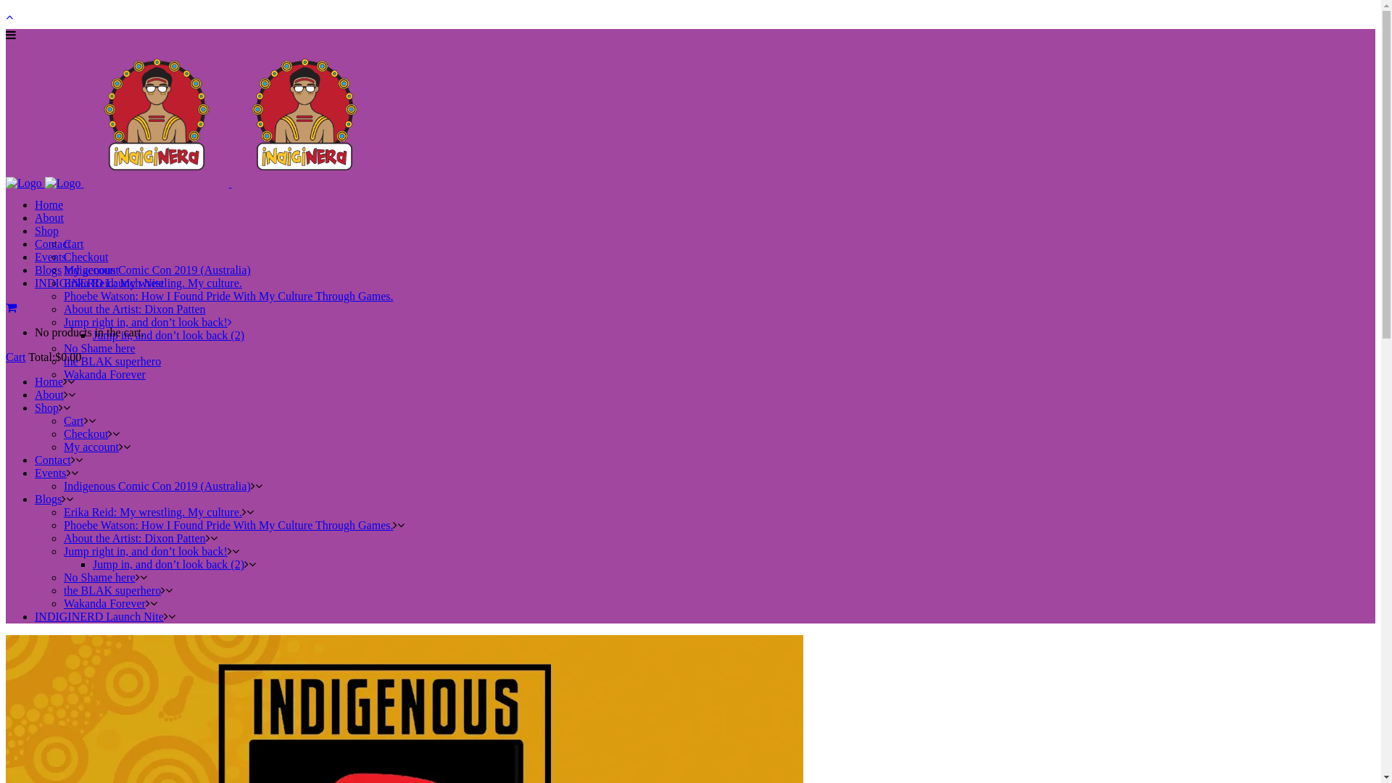 This screenshot has width=1392, height=783. I want to click on Erika Reid: My wrestling. My culture., so click(153, 512).